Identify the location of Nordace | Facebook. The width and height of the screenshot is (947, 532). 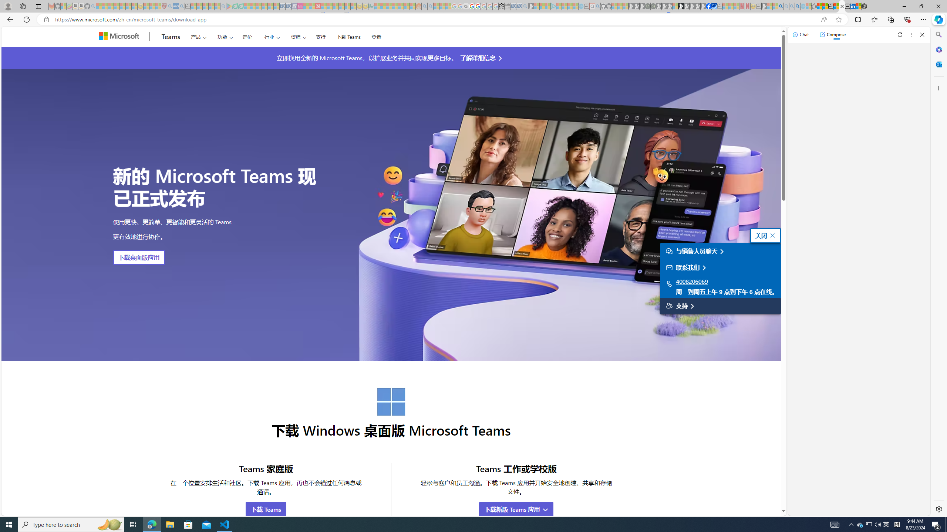
(709, 6).